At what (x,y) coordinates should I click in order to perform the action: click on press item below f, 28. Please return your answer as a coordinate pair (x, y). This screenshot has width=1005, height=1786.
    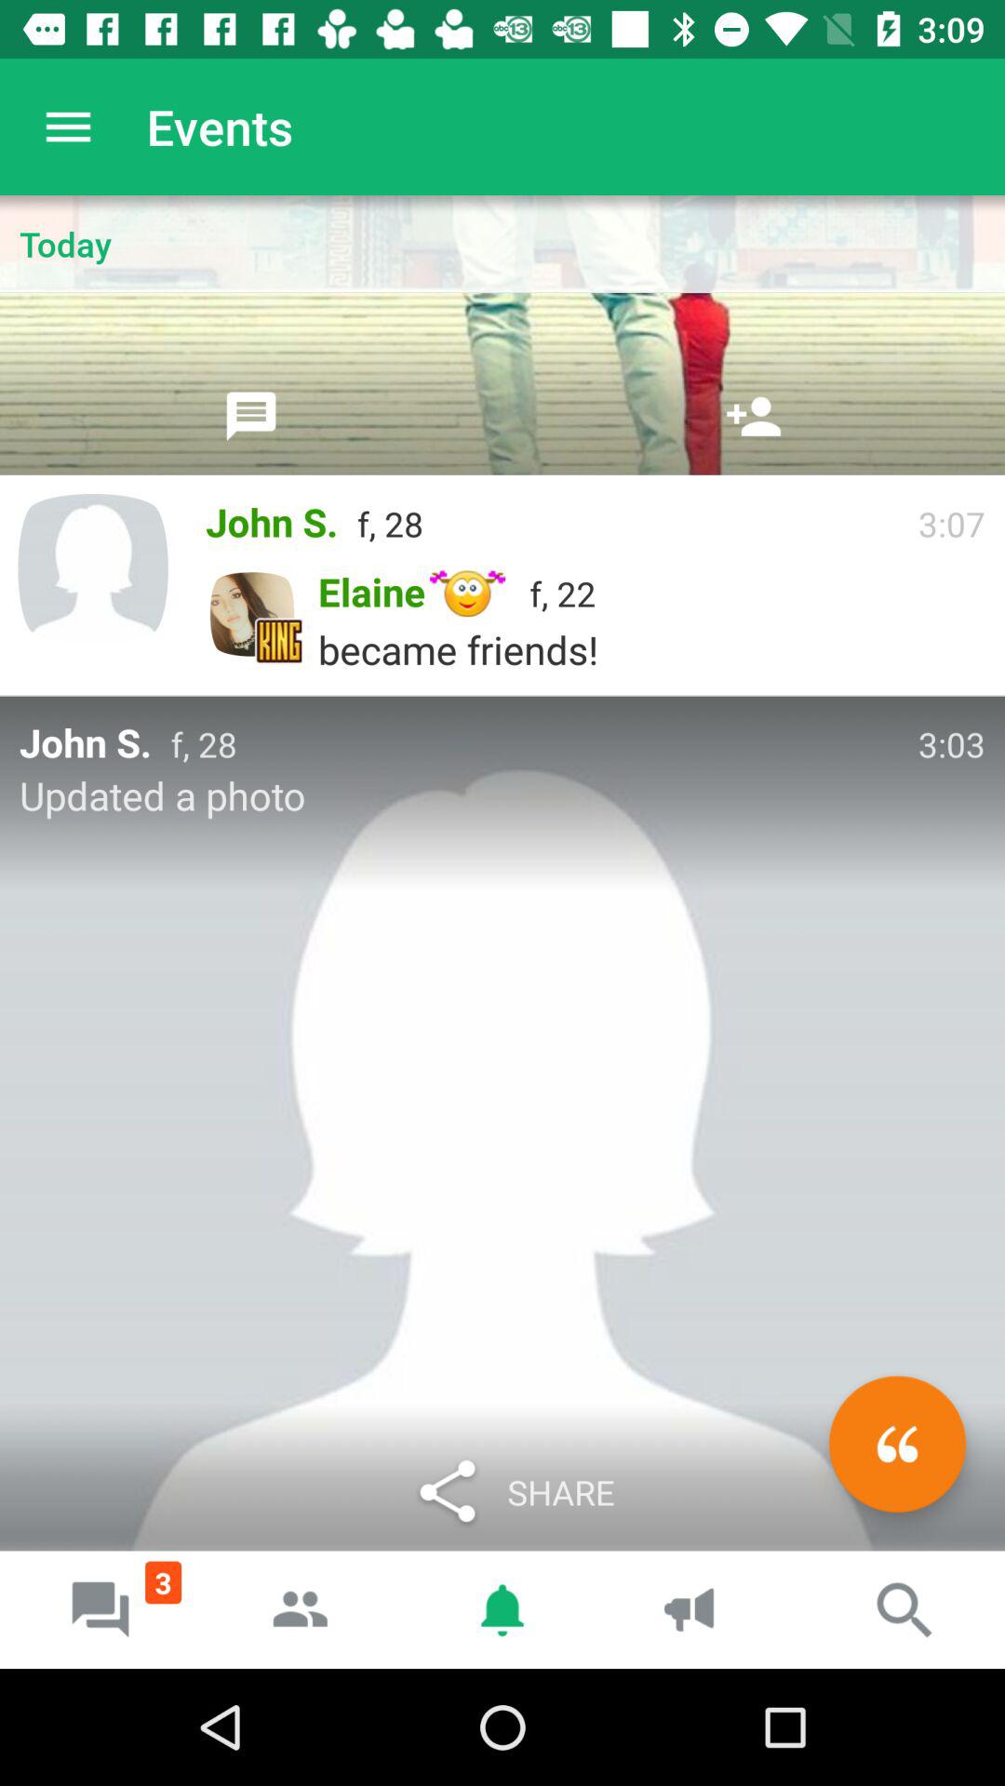
    Looking at the image, I should click on (897, 1444).